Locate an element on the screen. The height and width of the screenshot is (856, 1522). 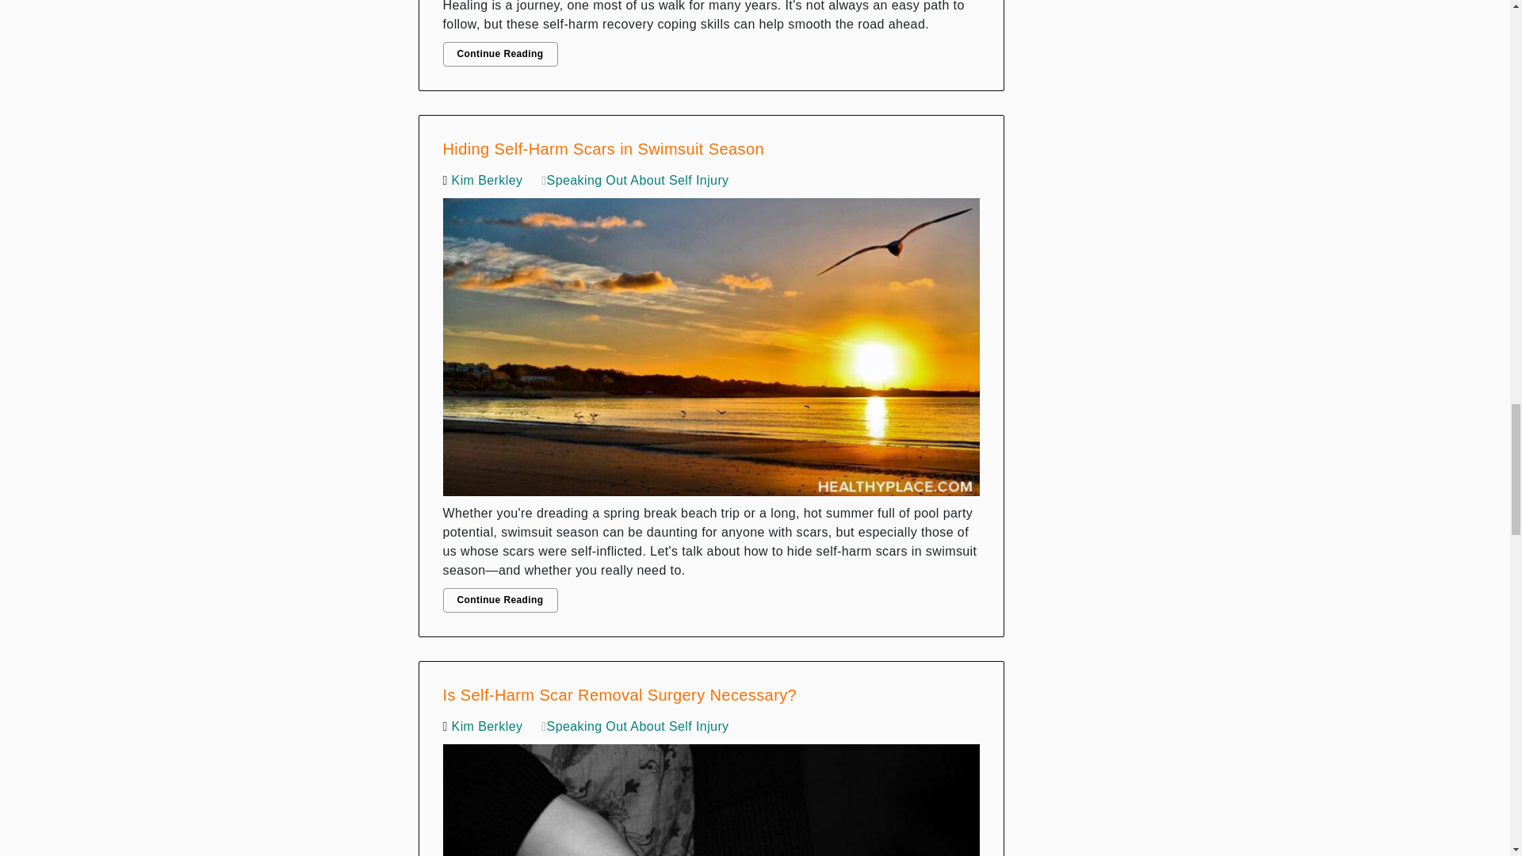
Is Self-Harm Scar Removal Surgery Necessary? is located at coordinates (711, 796).